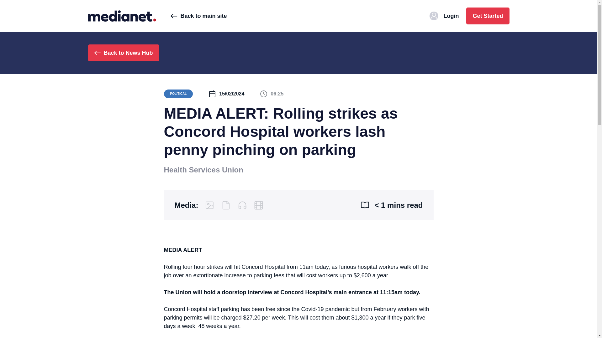 The height and width of the screenshot is (338, 602). What do you see at coordinates (198, 16) in the screenshot?
I see `Back to main site` at bounding box center [198, 16].